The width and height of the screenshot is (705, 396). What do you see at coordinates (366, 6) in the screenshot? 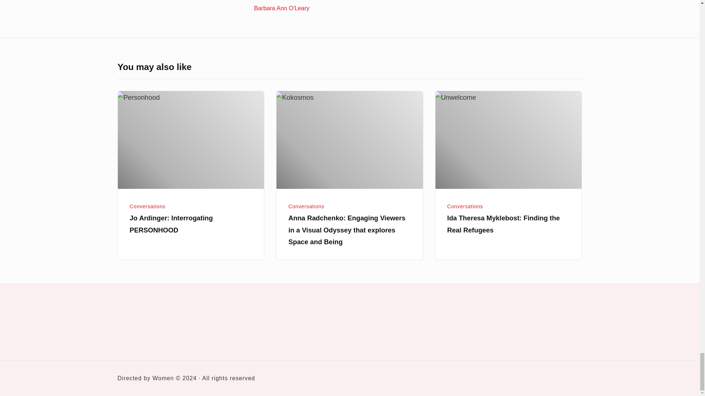
I see `View all posts by Barbara Ann O'Leary` at bounding box center [366, 6].